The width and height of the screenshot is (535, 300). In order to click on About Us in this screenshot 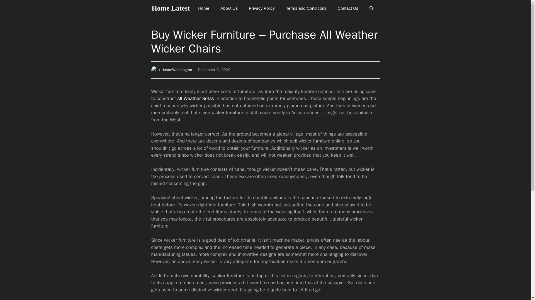, I will do `click(229, 8)`.